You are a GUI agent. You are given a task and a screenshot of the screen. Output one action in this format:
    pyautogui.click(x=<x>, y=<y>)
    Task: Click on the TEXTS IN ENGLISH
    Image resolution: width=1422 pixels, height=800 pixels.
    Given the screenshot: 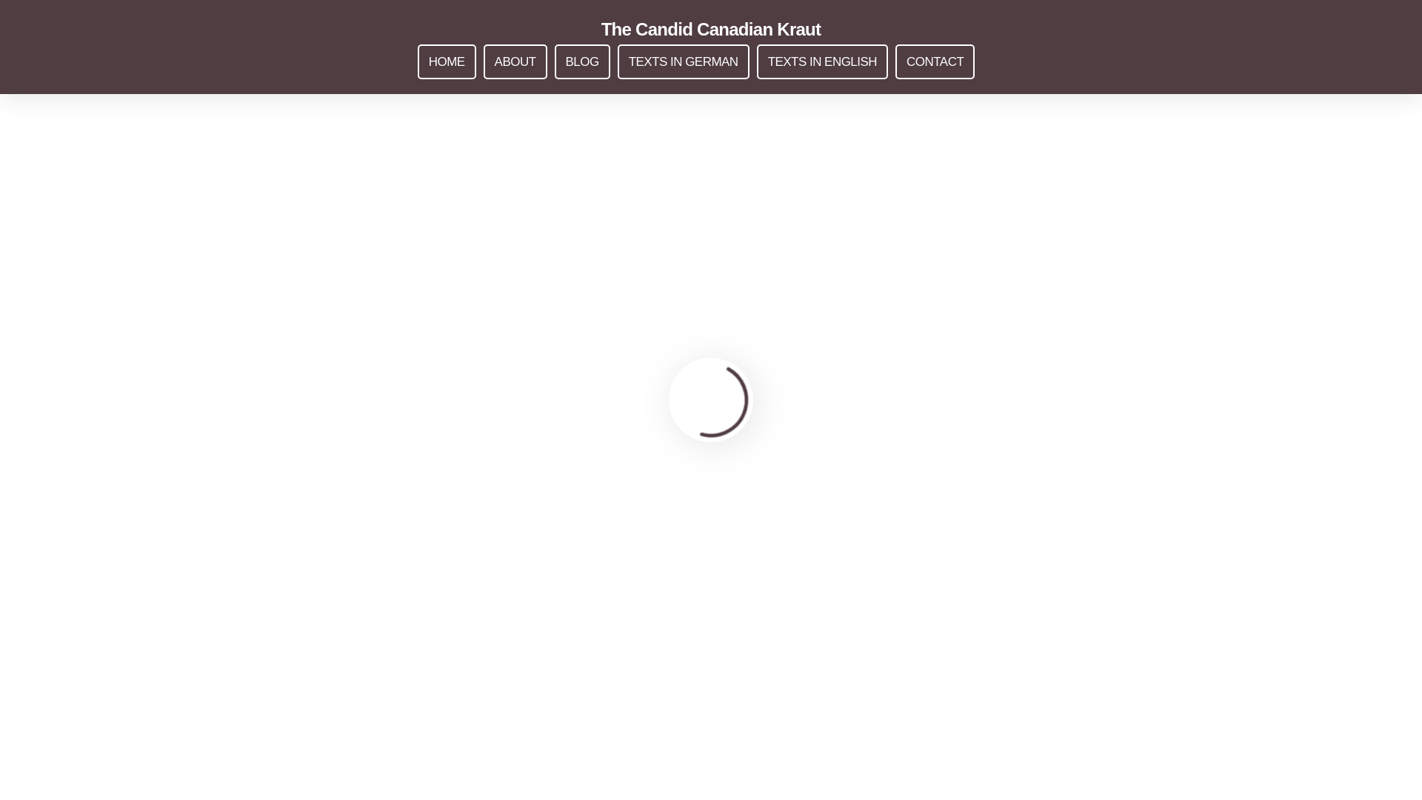 What is the action you would take?
    pyautogui.click(x=822, y=61)
    